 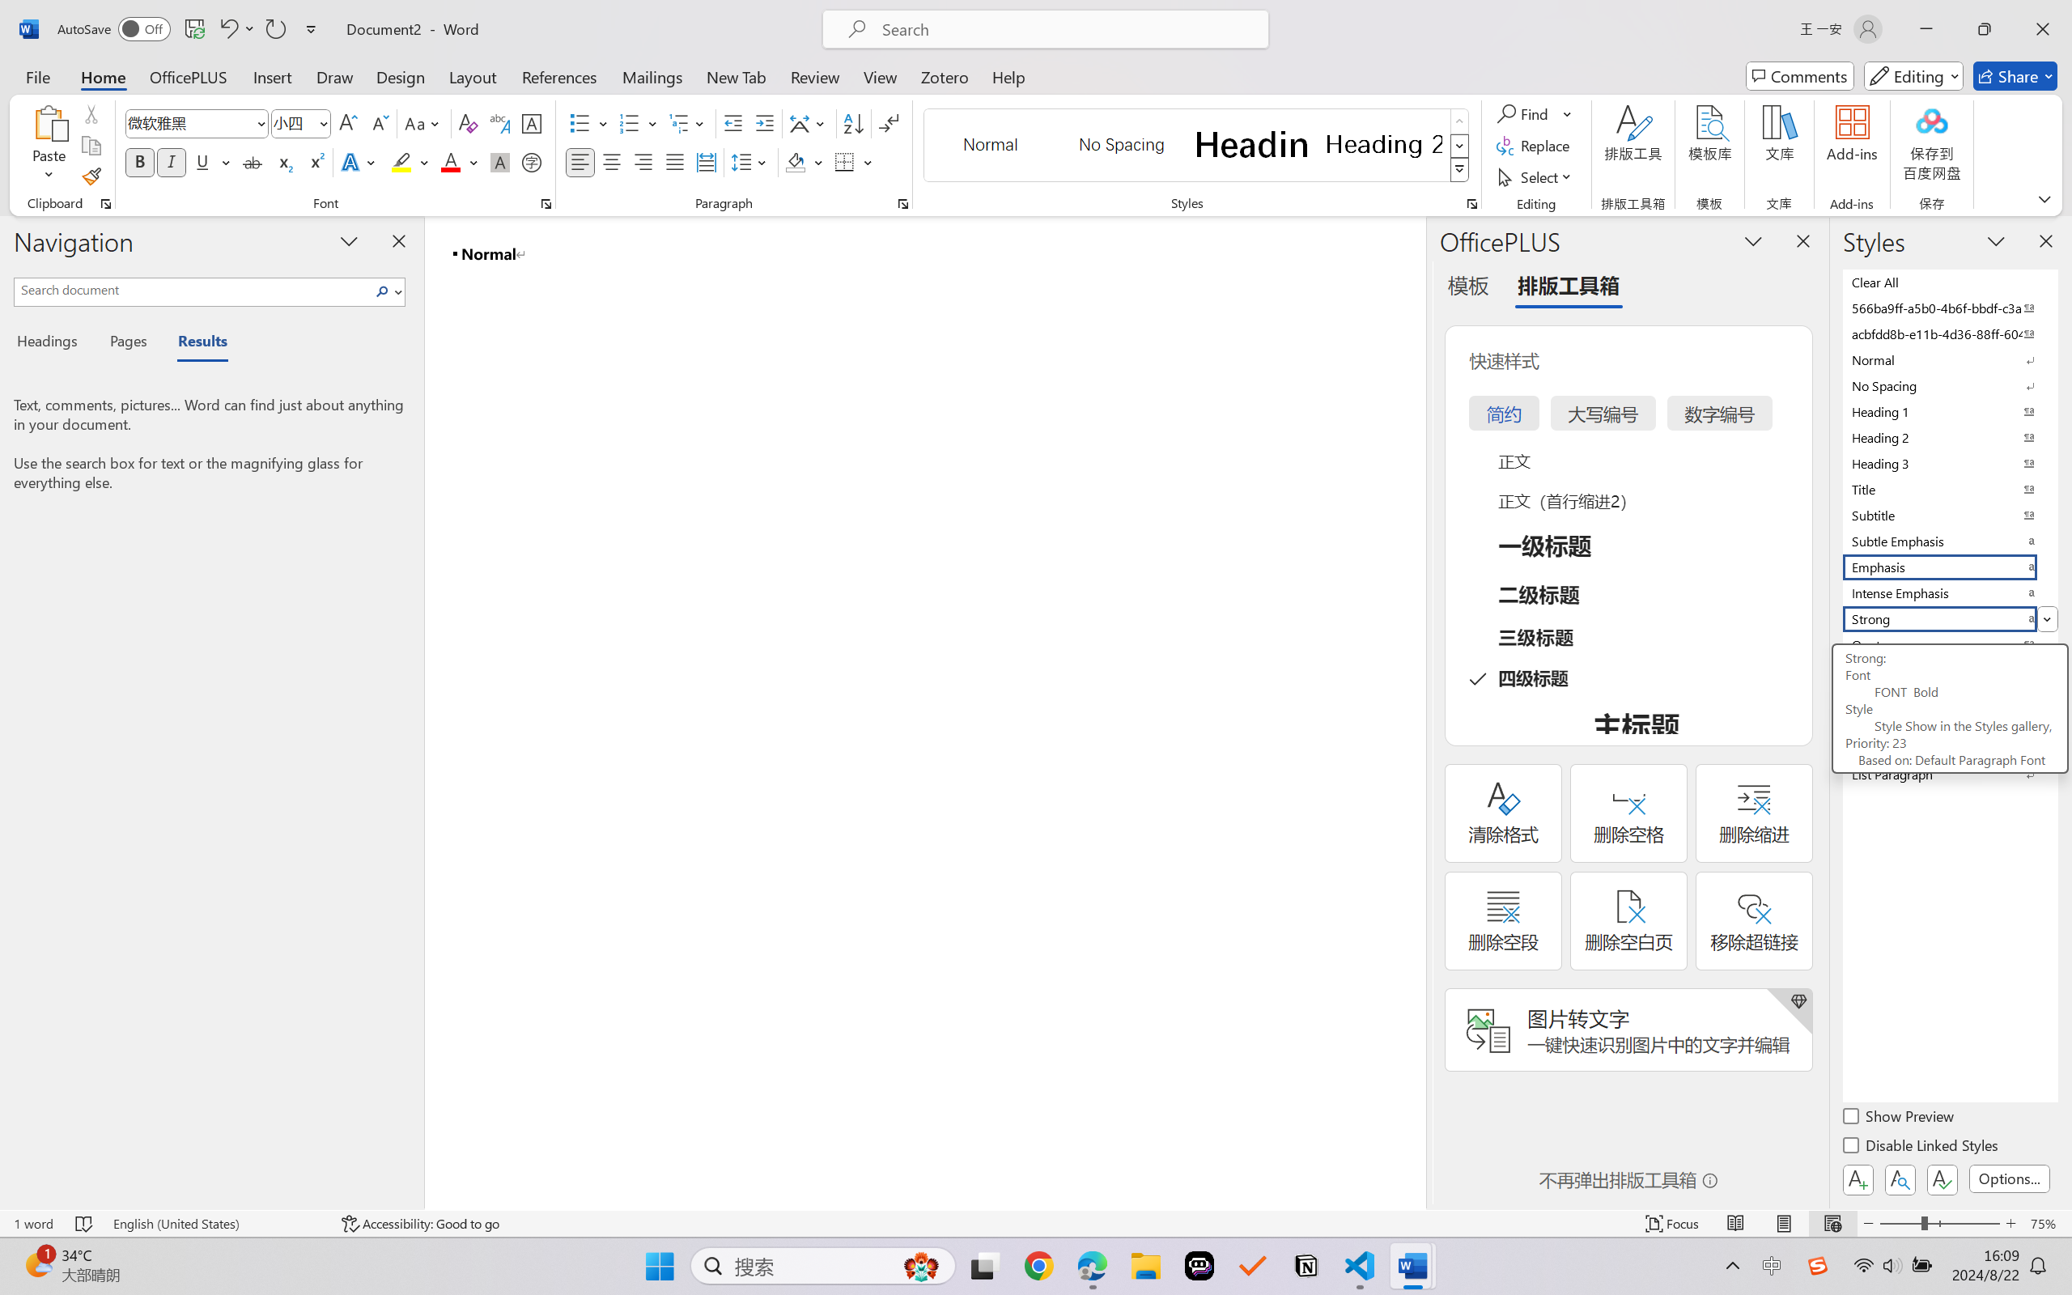 I want to click on Show Preview, so click(x=1900, y=1119).